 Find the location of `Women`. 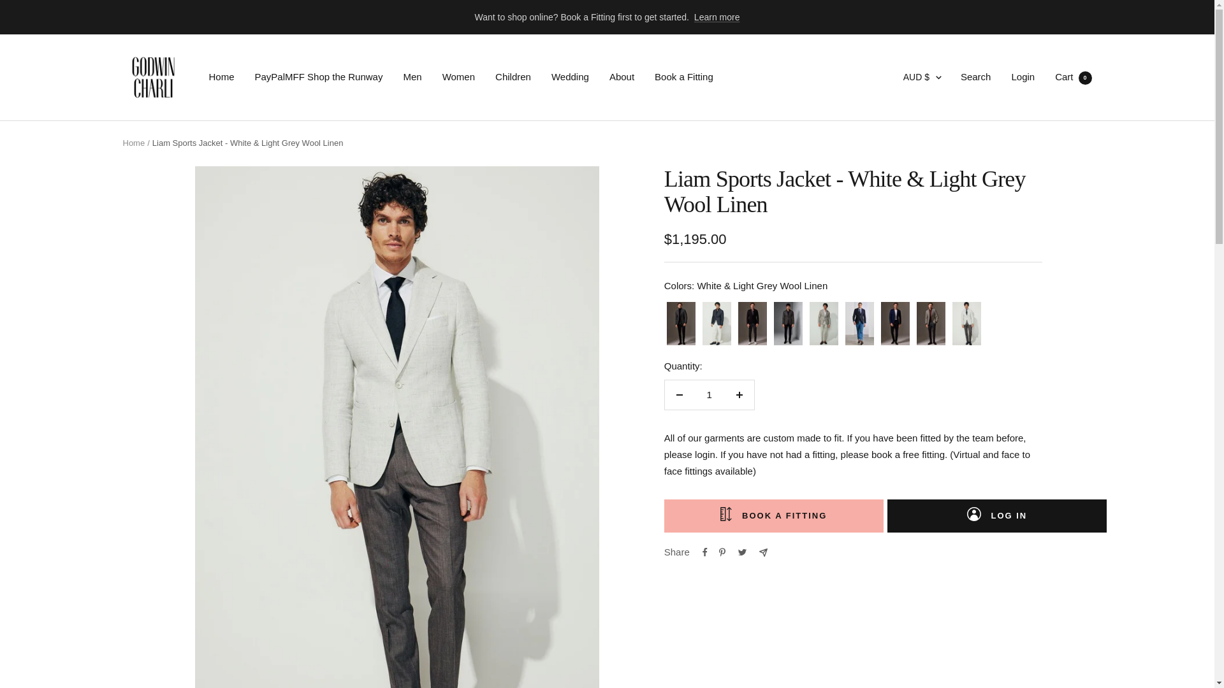

Women is located at coordinates (458, 76).